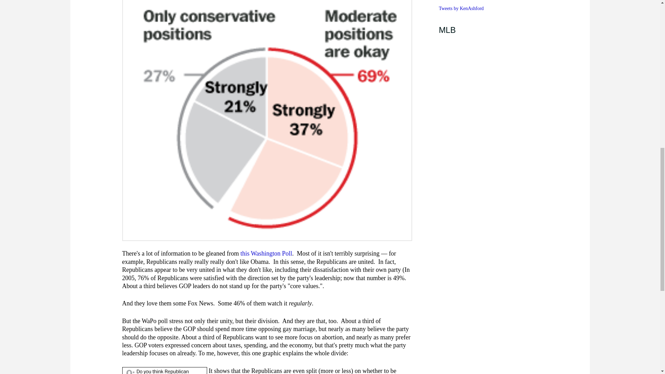 The image size is (665, 374). What do you see at coordinates (164, 371) in the screenshot?
I see `Dividedgop` at bounding box center [164, 371].